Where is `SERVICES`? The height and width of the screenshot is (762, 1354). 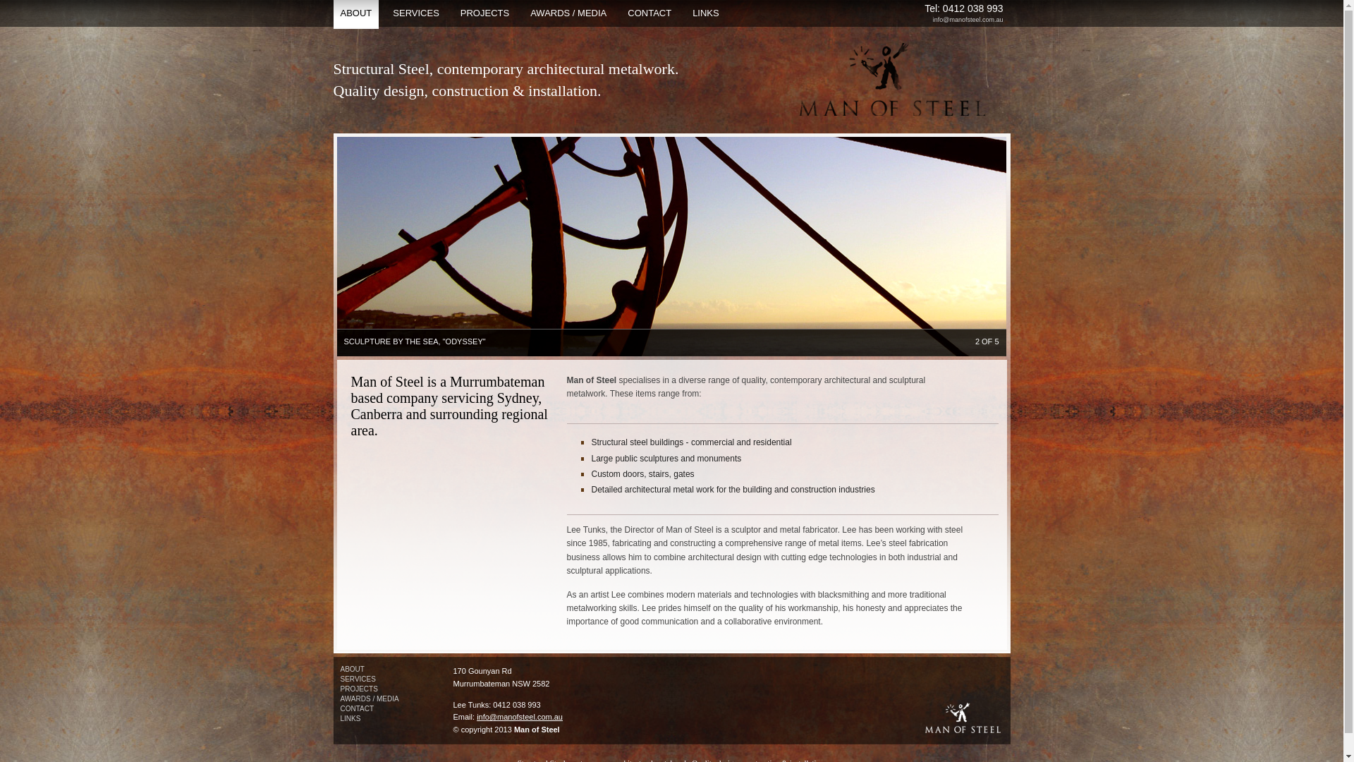
SERVICES is located at coordinates (416, 14).